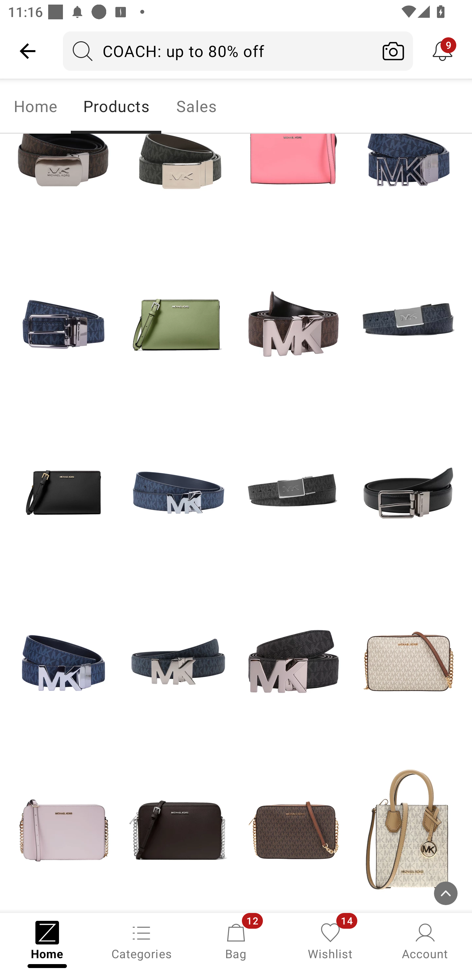 The image size is (472, 970). Describe the element at coordinates (218, 51) in the screenshot. I see `COACH: up to 80% off` at that location.